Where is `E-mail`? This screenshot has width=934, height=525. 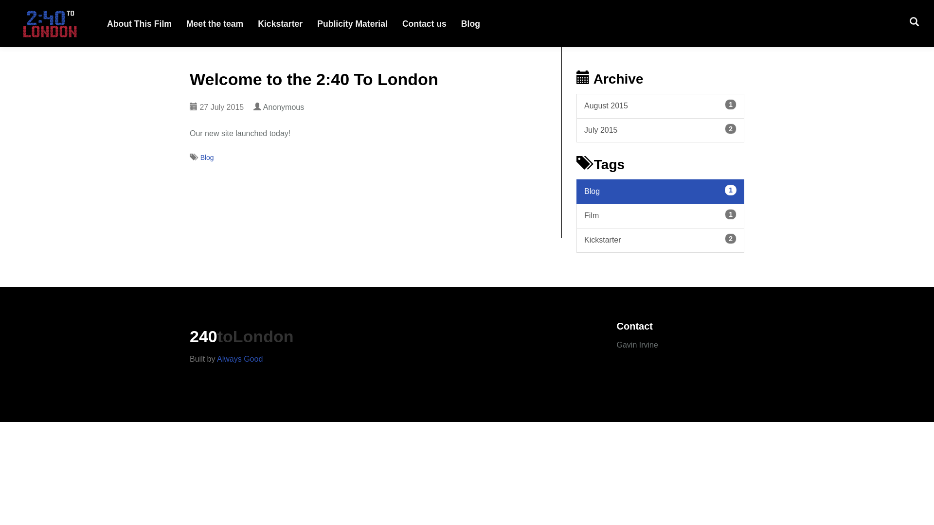
E-mail is located at coordinates (629, 381).